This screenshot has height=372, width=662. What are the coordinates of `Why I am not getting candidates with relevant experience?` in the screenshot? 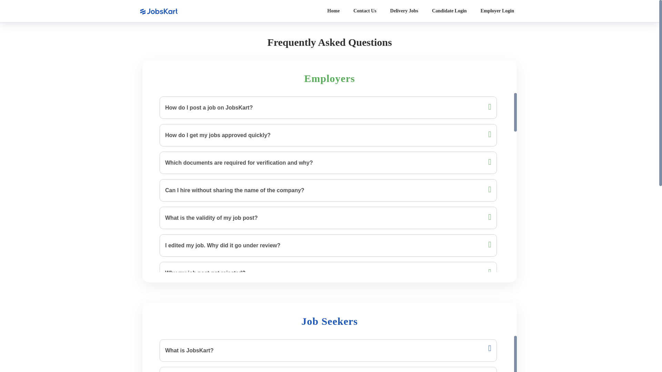 It's located at (328, 355).